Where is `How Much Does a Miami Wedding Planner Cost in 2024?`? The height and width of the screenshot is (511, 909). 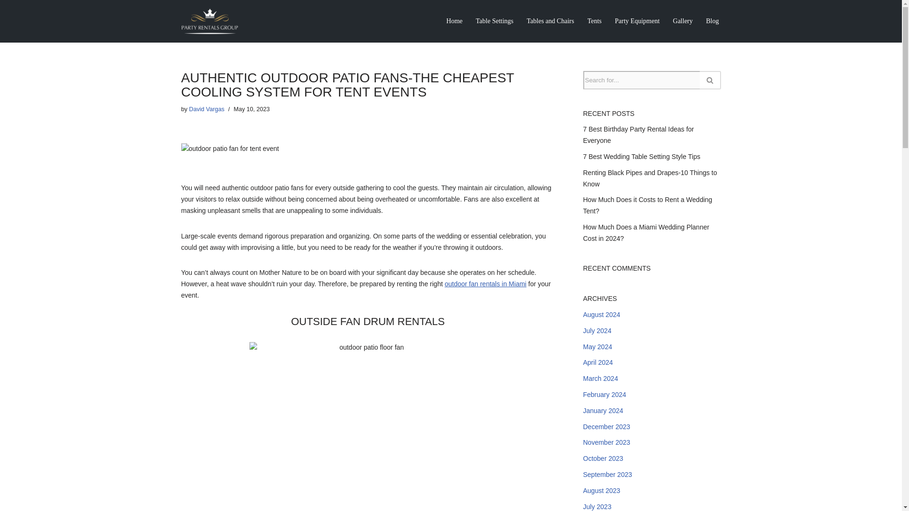 How Much Does a Miami Wedding Planner Cost in 2024? is located at coordinates (647, 232).